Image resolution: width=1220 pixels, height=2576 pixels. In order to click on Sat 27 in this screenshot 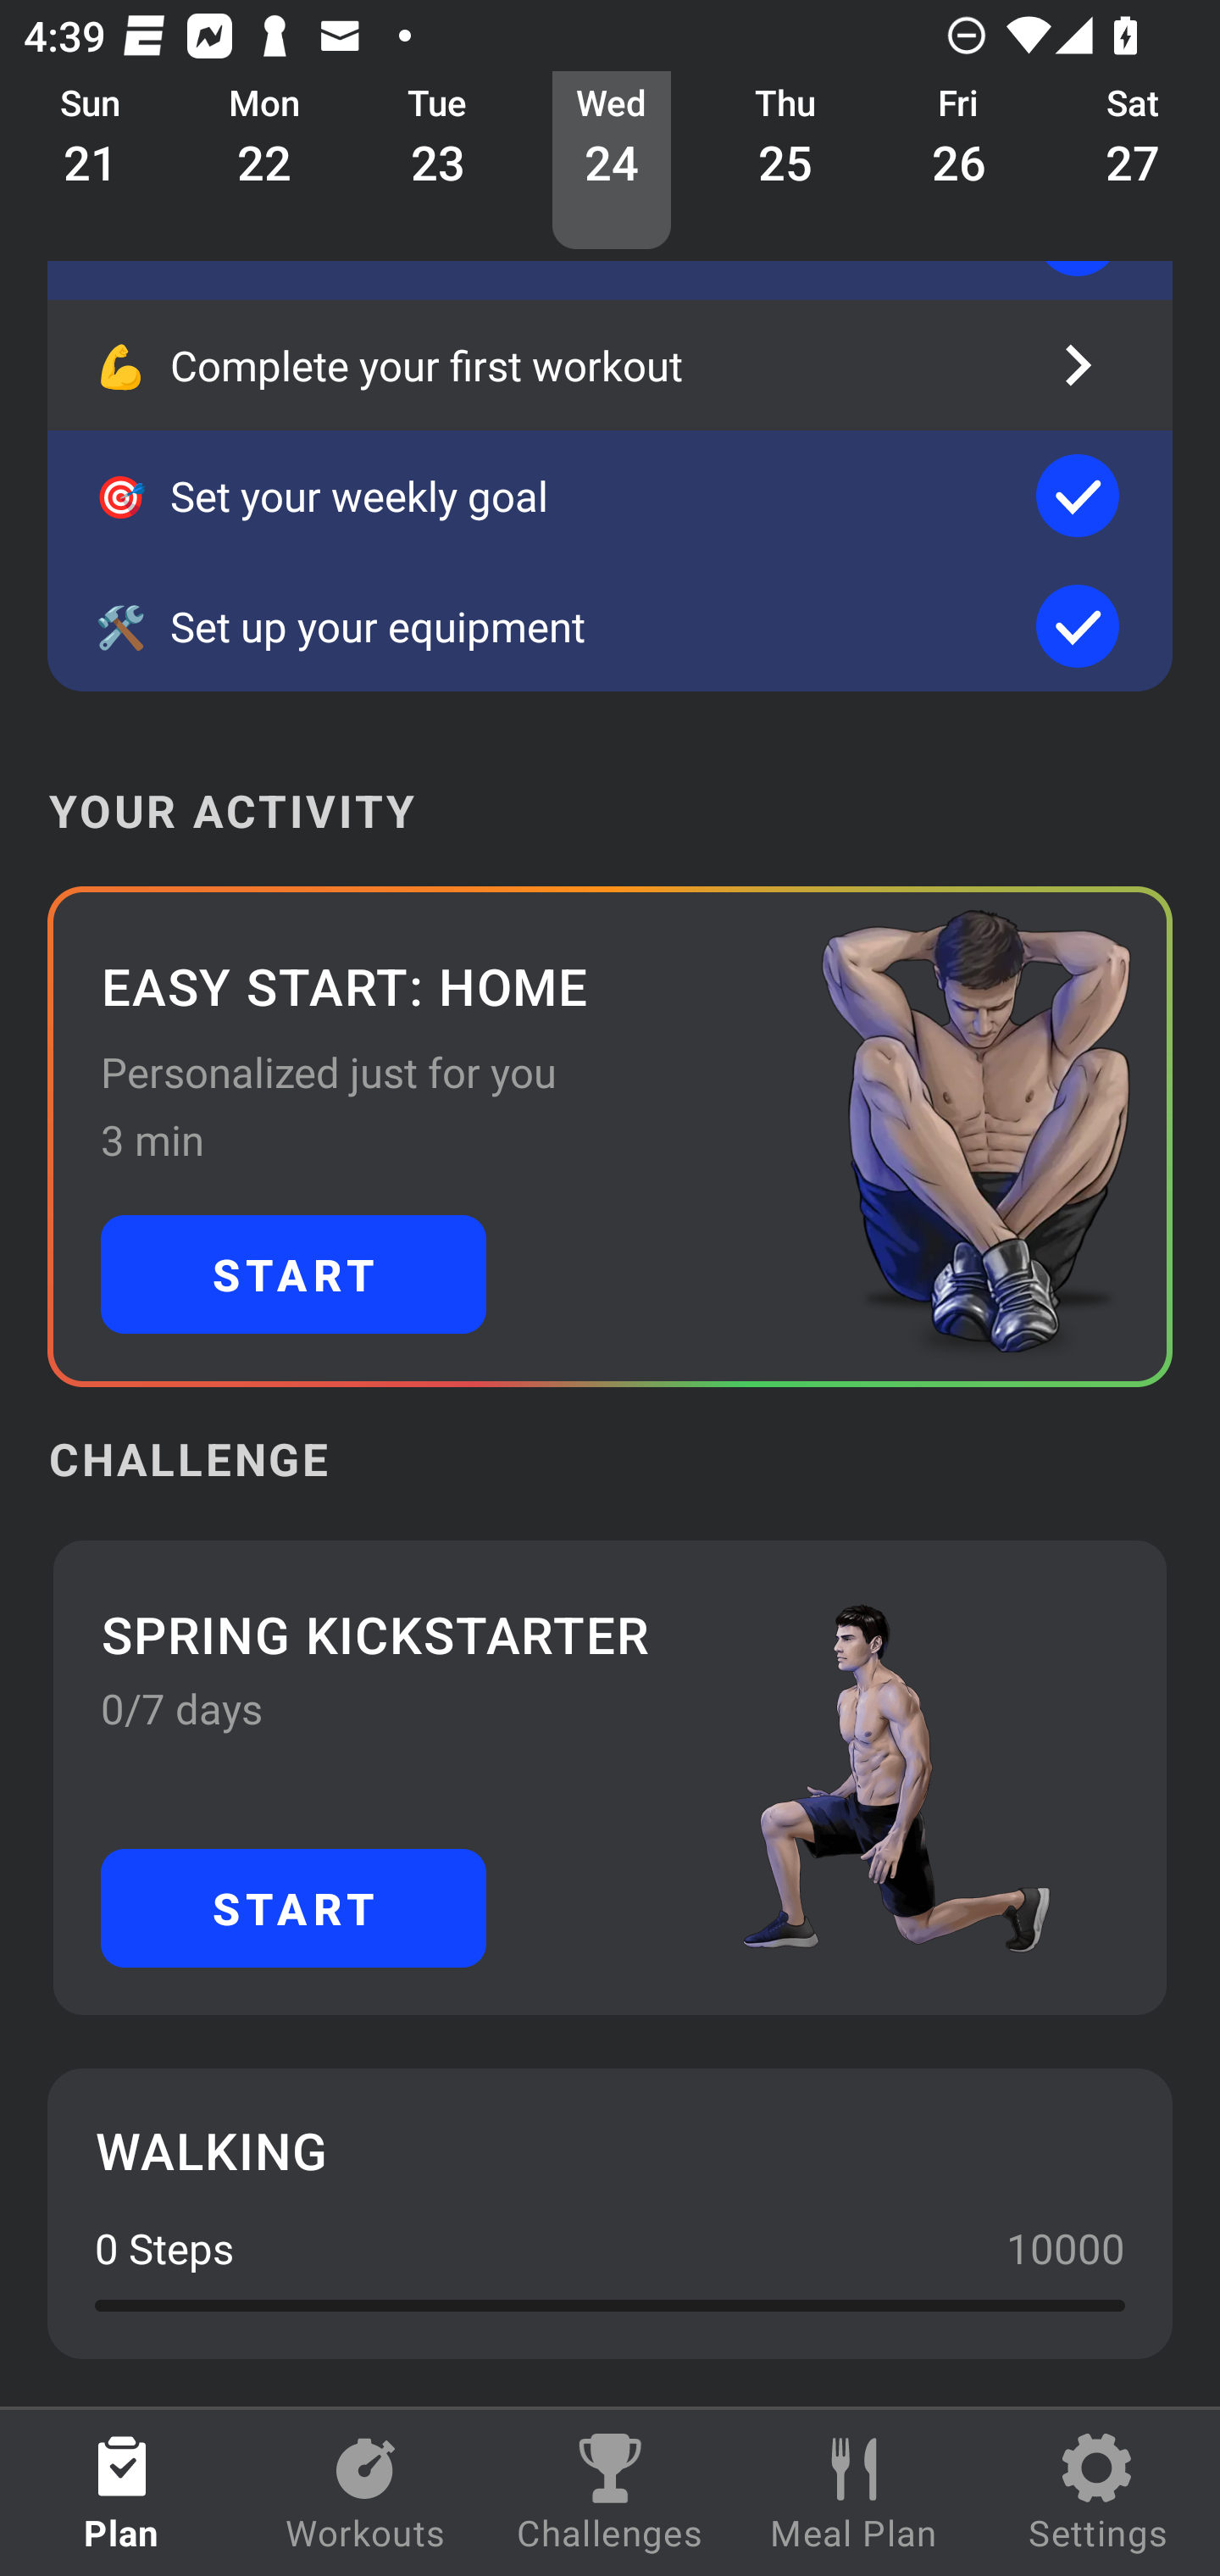, I will do `click(1134, 161)`.